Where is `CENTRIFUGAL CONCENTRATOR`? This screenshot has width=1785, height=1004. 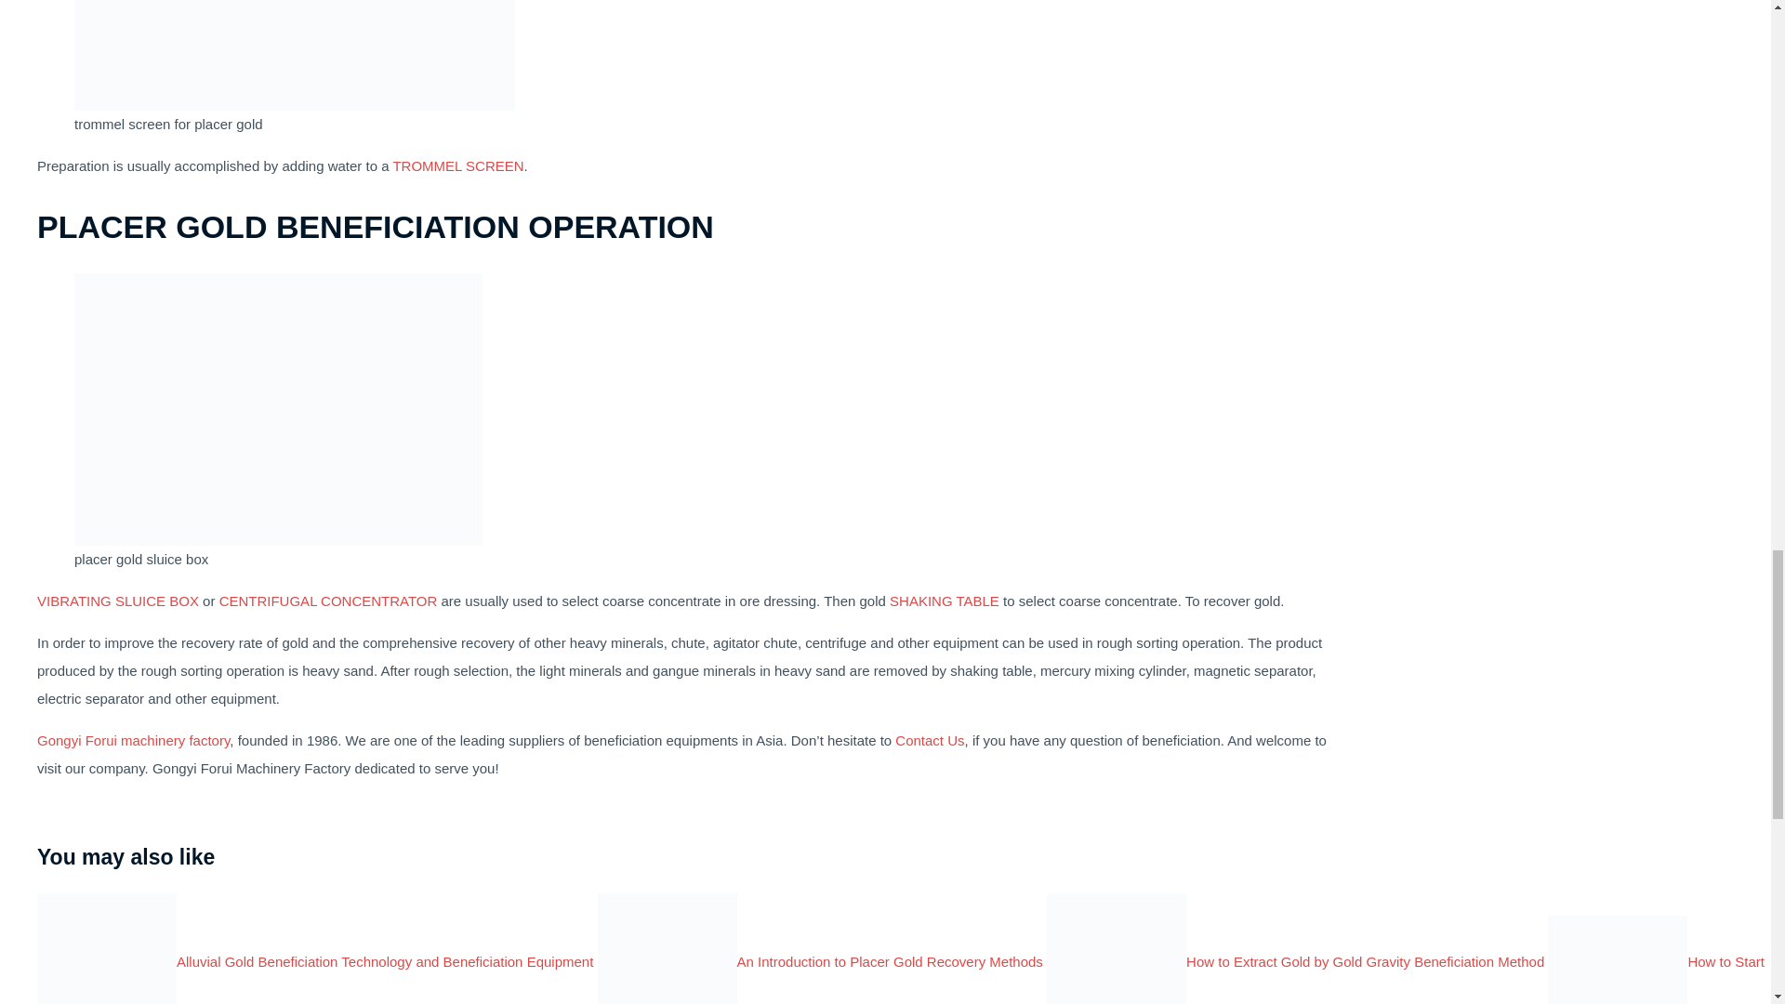 CENTRIFUGAL CONCENTRATOR is located at coordinates (328, 601).